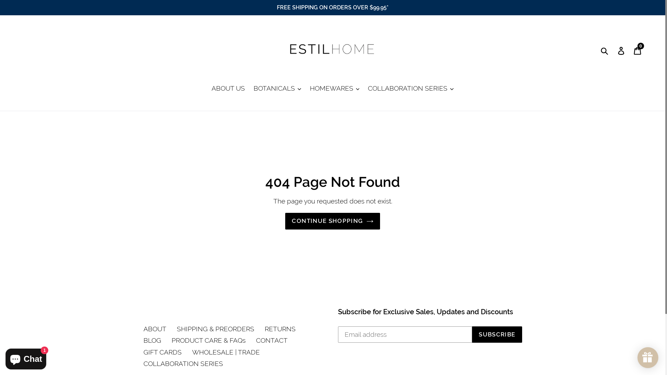 The height and width of the screenshot is (375, 667). Describe the element at coordinates (208, 340) in the screenshot. I see `PRODUCT CARE & FAQs` at that location.